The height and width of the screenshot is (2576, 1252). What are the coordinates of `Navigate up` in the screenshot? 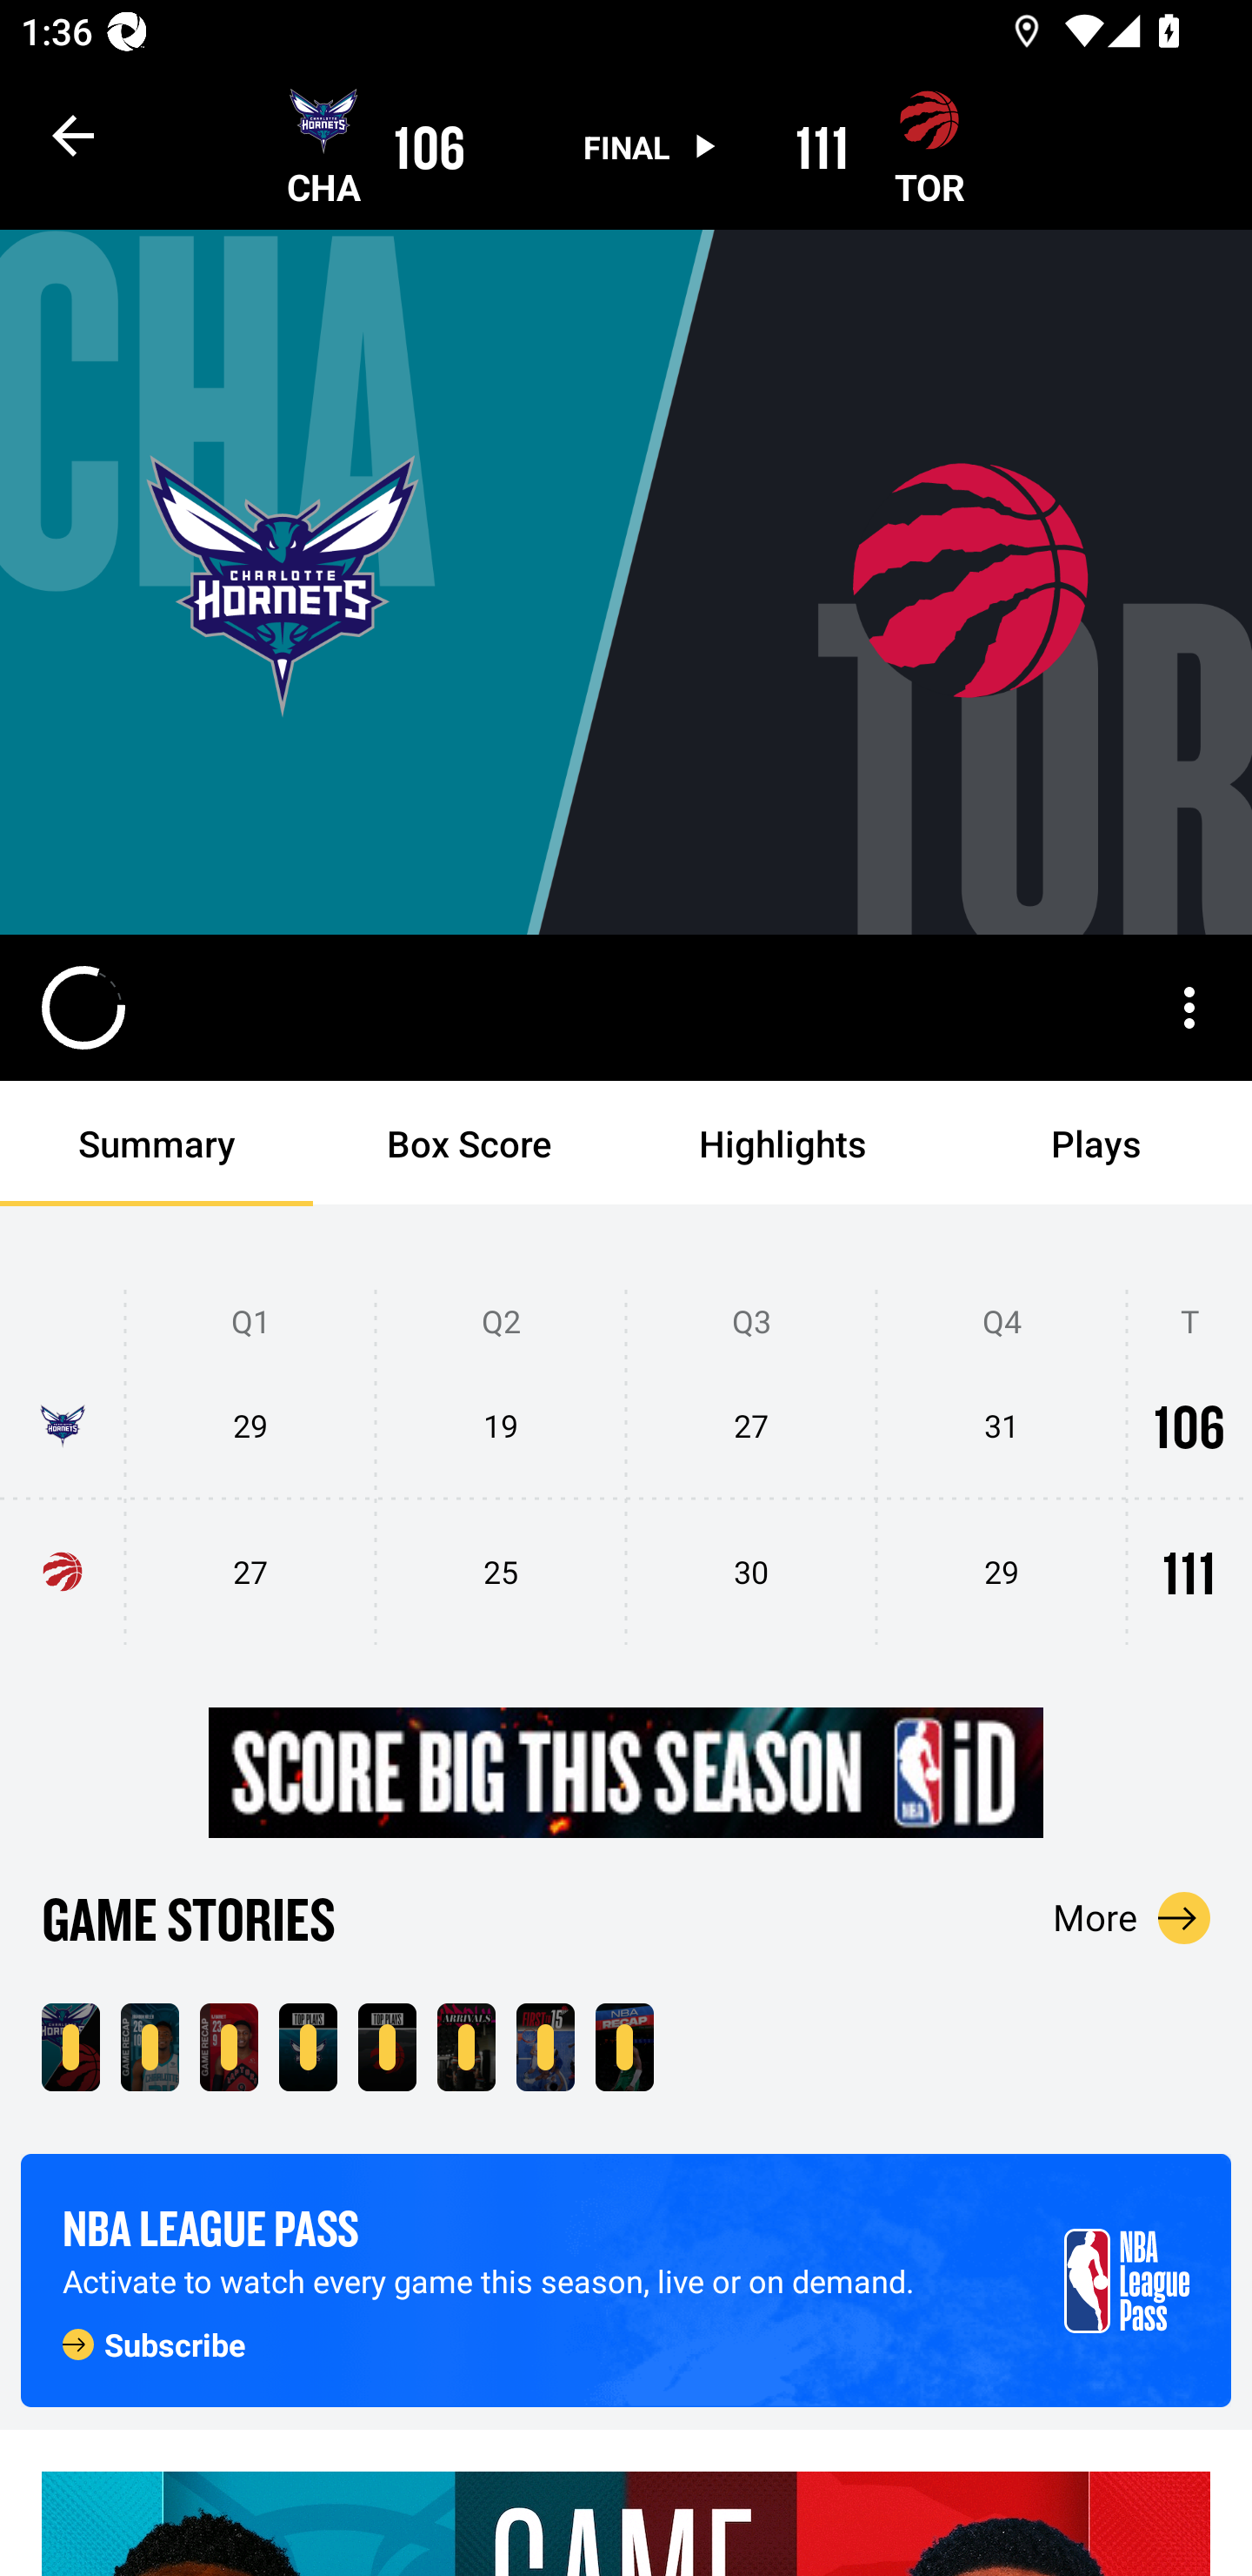 It's located at (73, 135).